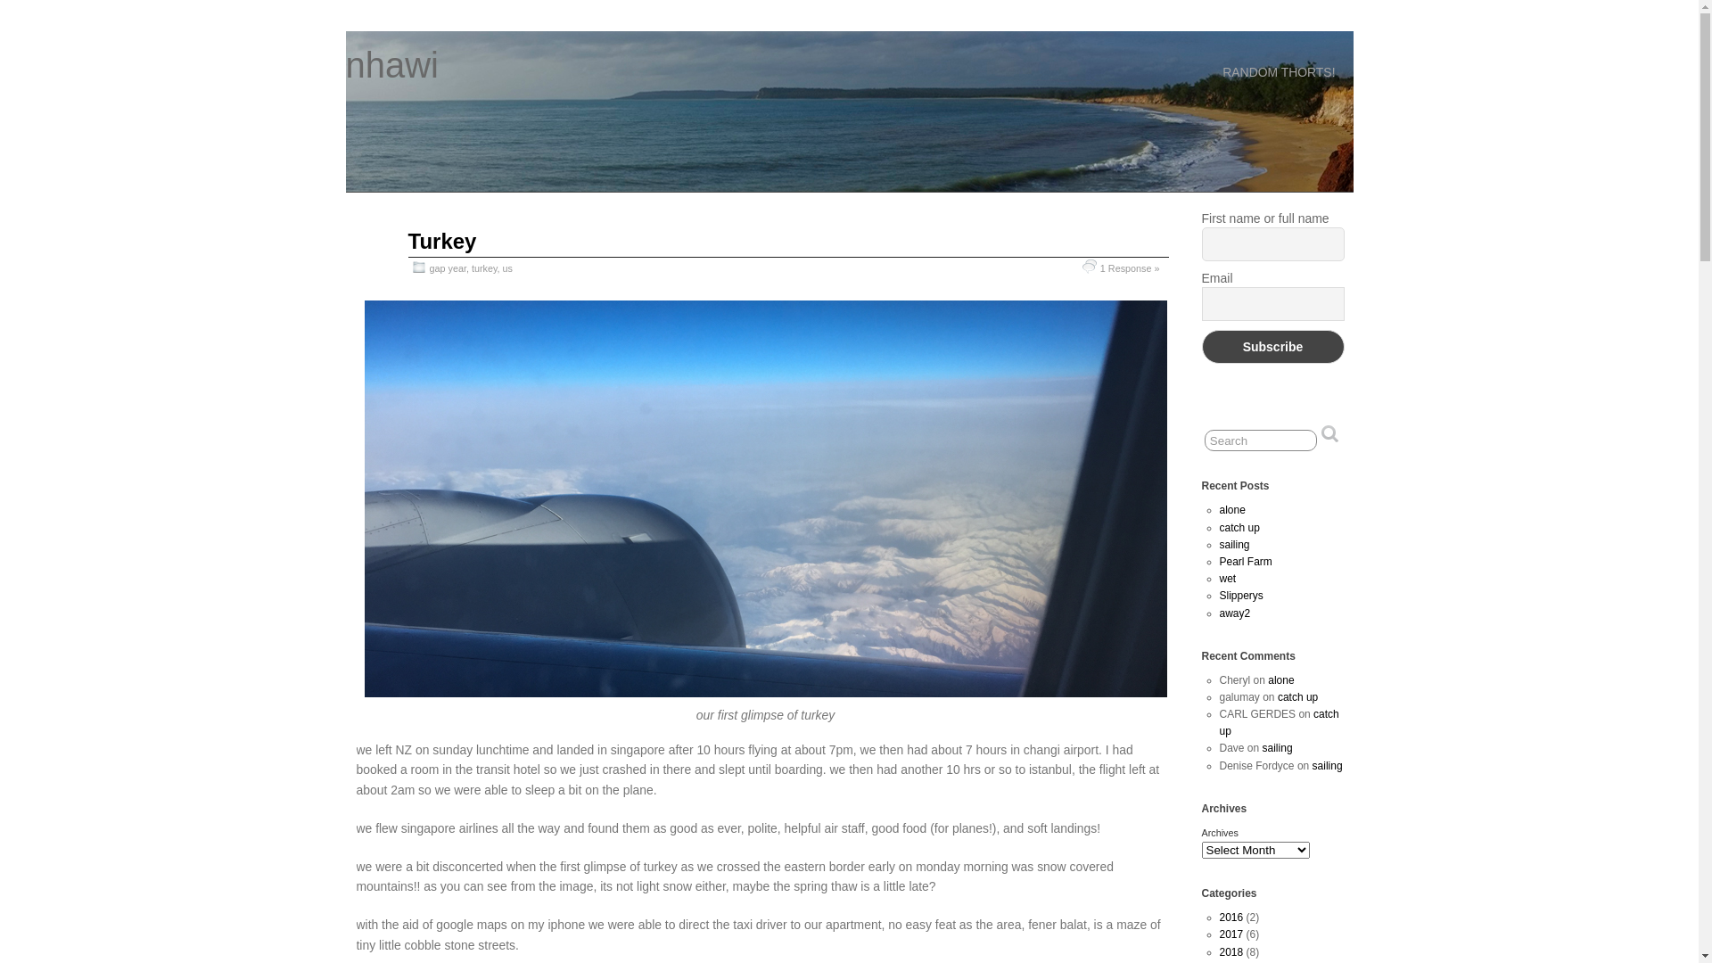 The image size is (1712, 963). I want to click on sailing, so click(1278, 748).